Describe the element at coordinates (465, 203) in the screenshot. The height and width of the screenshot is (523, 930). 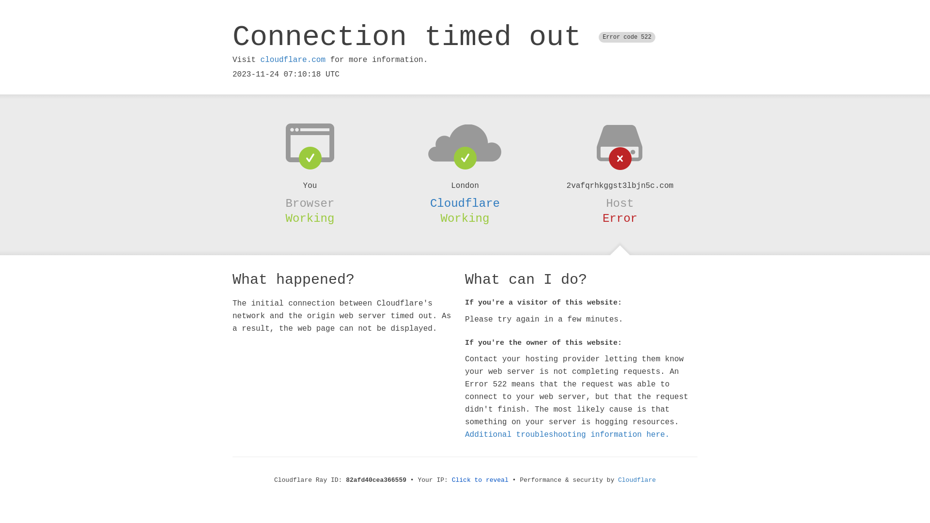
I see `Cloudflare` at that location.